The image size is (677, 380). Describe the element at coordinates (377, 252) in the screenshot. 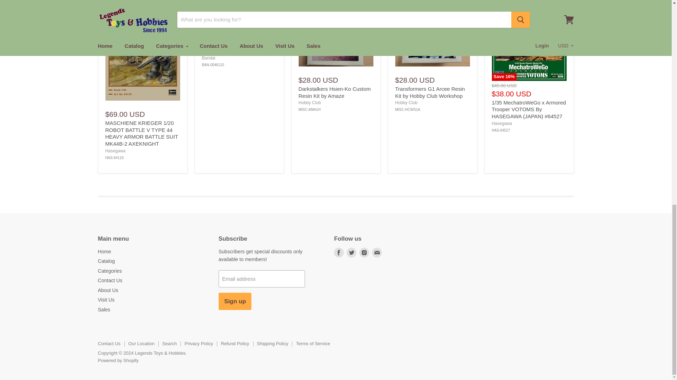

I see `E-mail` at that location.